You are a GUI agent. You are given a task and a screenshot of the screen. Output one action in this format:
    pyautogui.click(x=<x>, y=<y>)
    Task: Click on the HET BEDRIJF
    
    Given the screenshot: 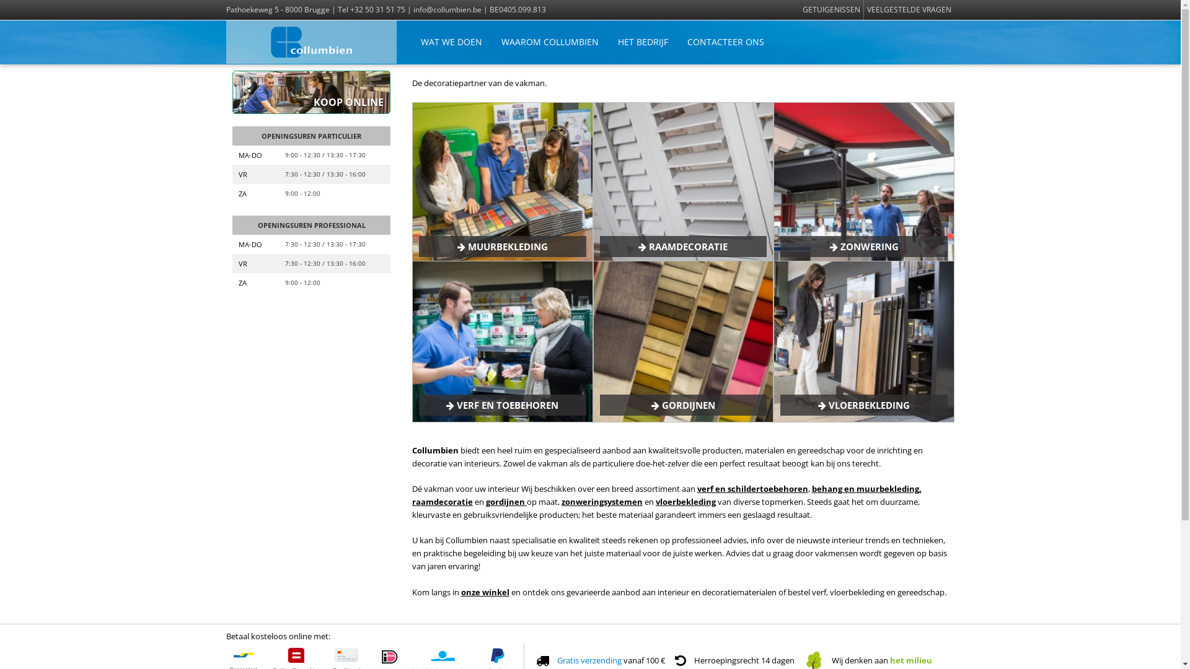 What is the action you would take?
    pyautogui.click(x=643, y=42)
    